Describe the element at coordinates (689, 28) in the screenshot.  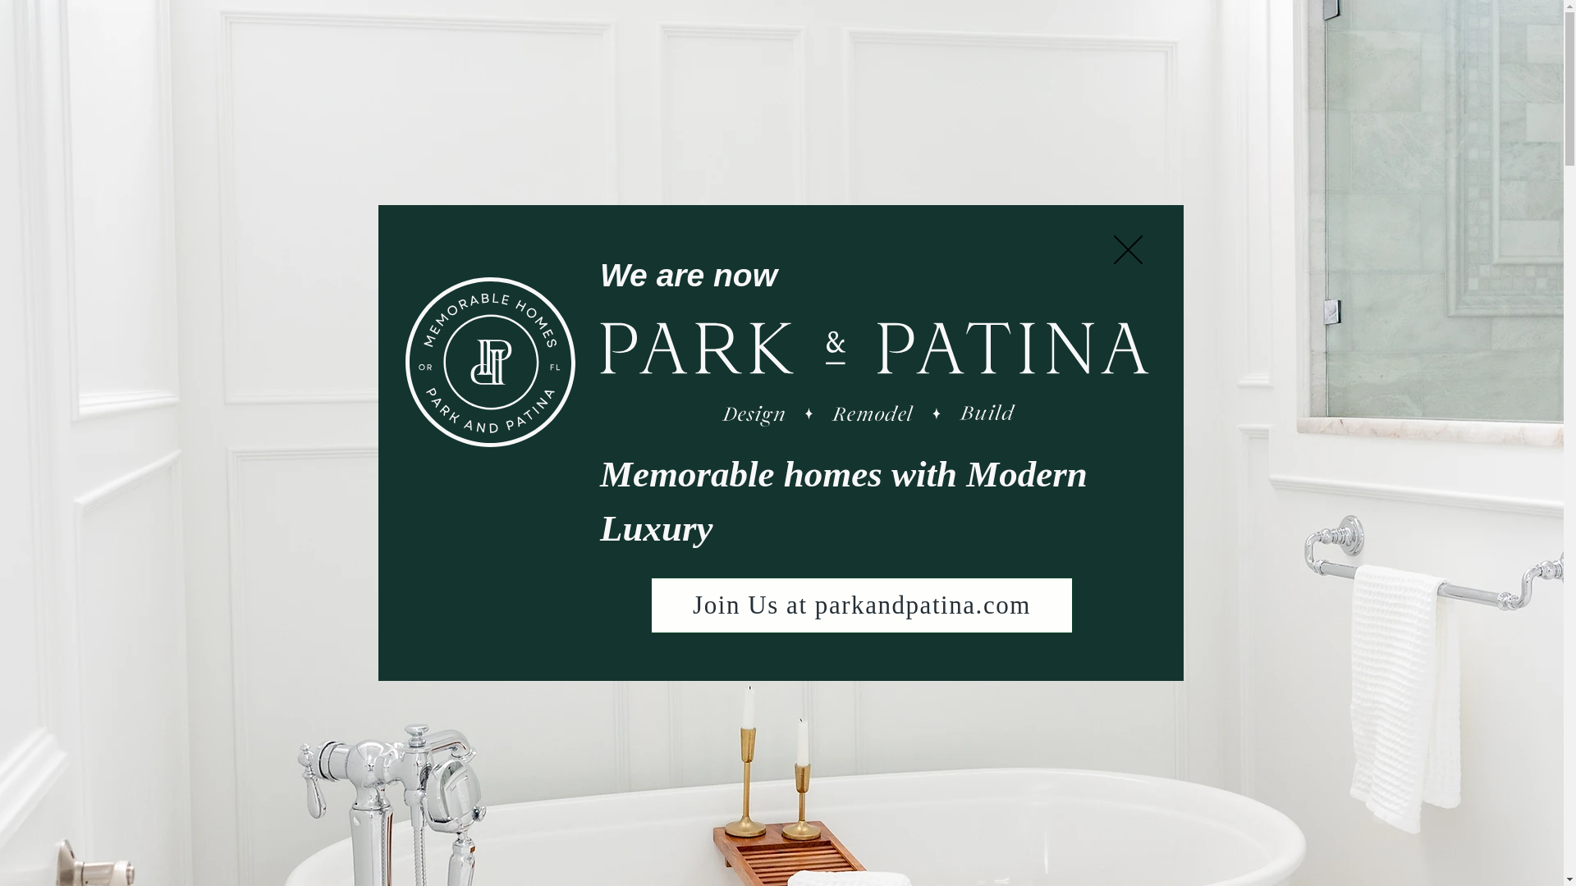
I see `Process` at that location.